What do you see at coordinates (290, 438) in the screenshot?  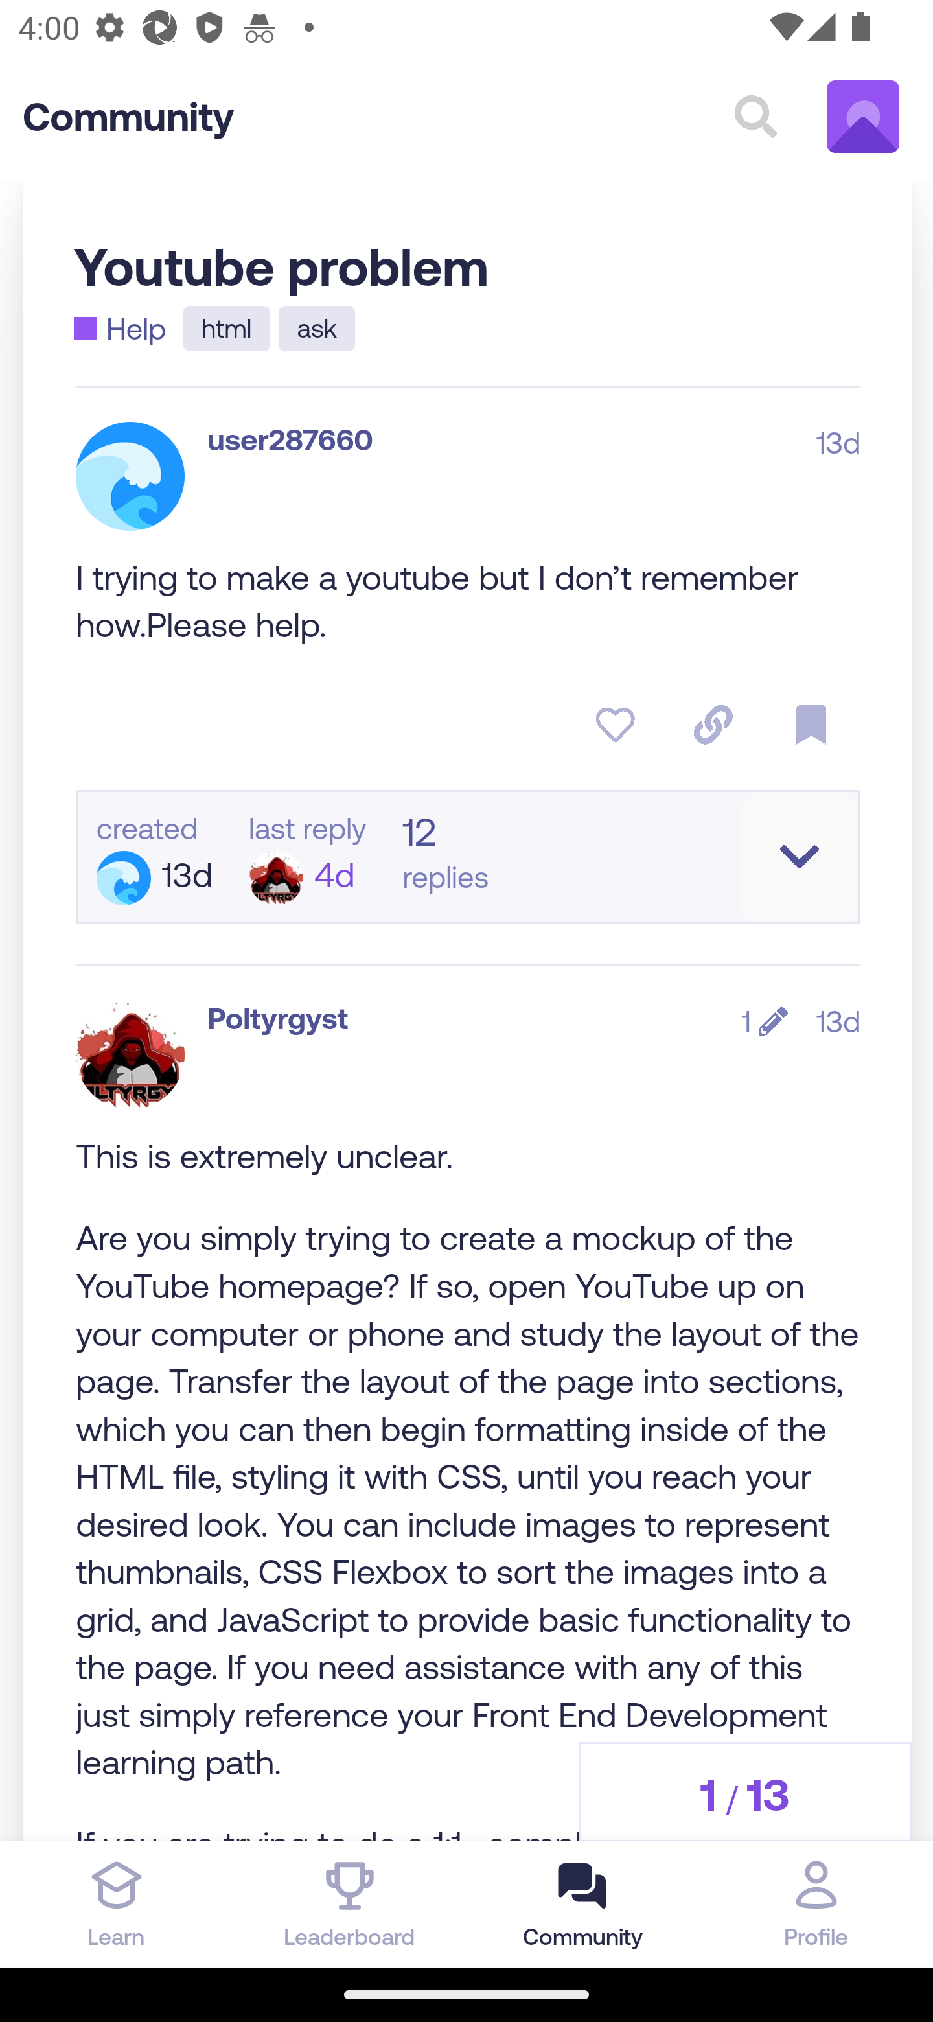 I see `user287660` at bounding box center [290, 438].